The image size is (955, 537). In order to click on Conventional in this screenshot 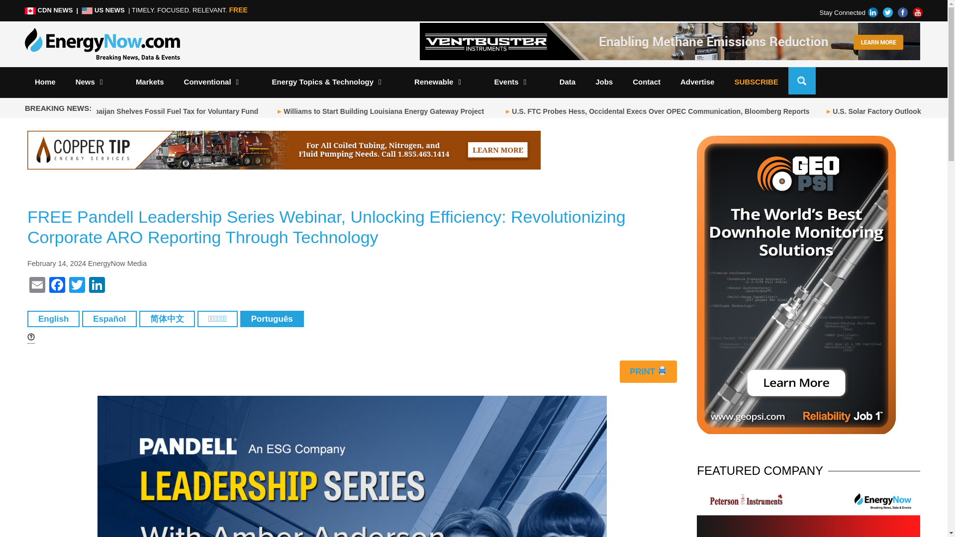, I will do `click(218, 82)`.